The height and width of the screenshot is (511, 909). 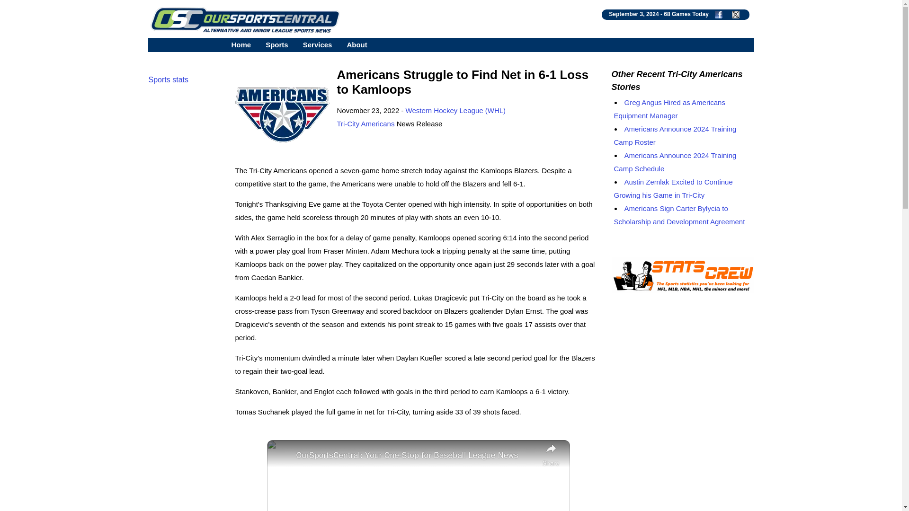 I want to click on Tri-City Americans, so click(x=365, y=123).